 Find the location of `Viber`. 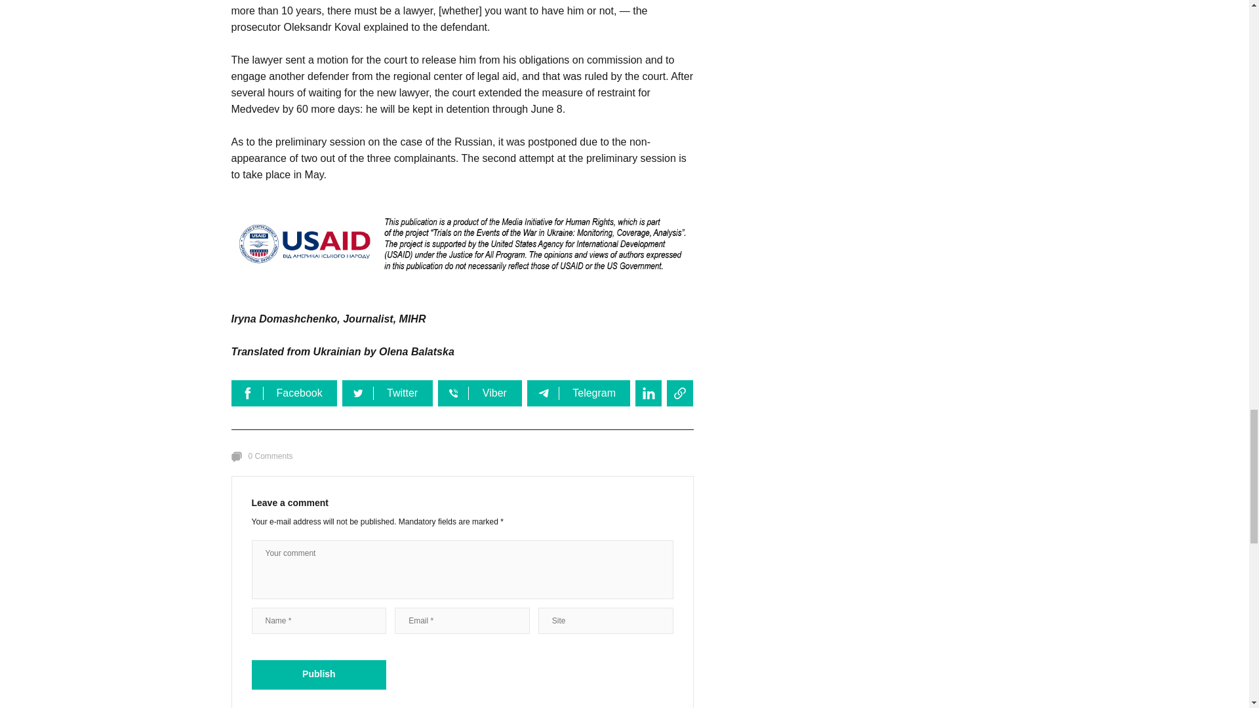

Viber is located at coordinates (480, 393).